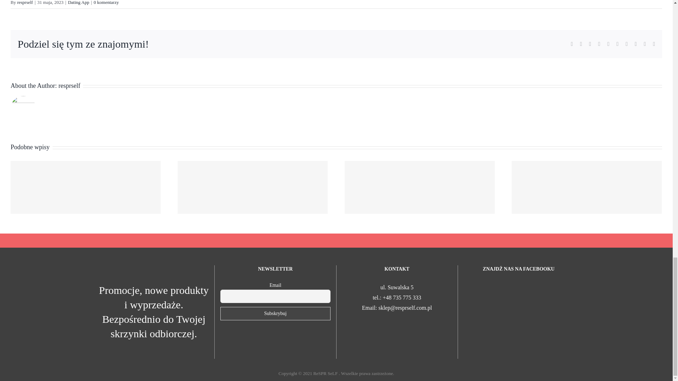 This screenshot has height=381, width=678. Describe the element at coordinates (69, 85) in the screenshot. I see `resprself` at that location.